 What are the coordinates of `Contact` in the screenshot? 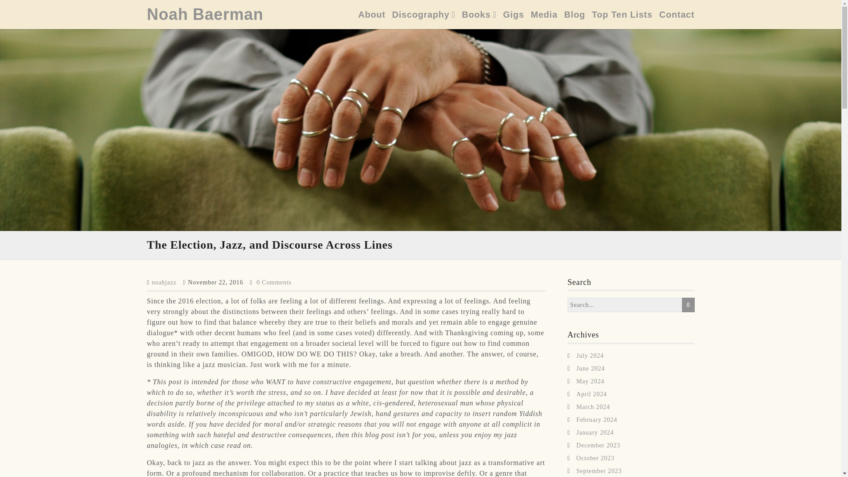 It's located at (677, 14).